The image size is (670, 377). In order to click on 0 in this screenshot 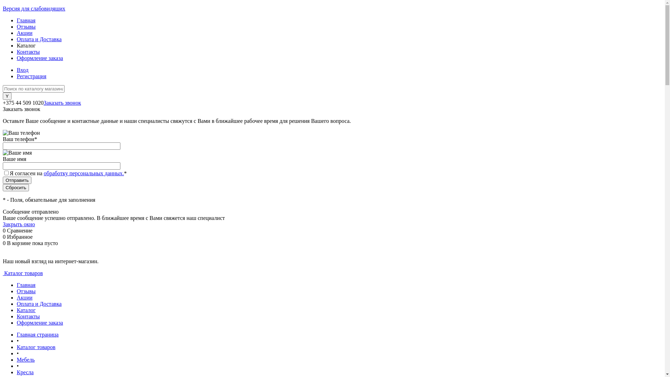, I will do `click(5, 230)`.